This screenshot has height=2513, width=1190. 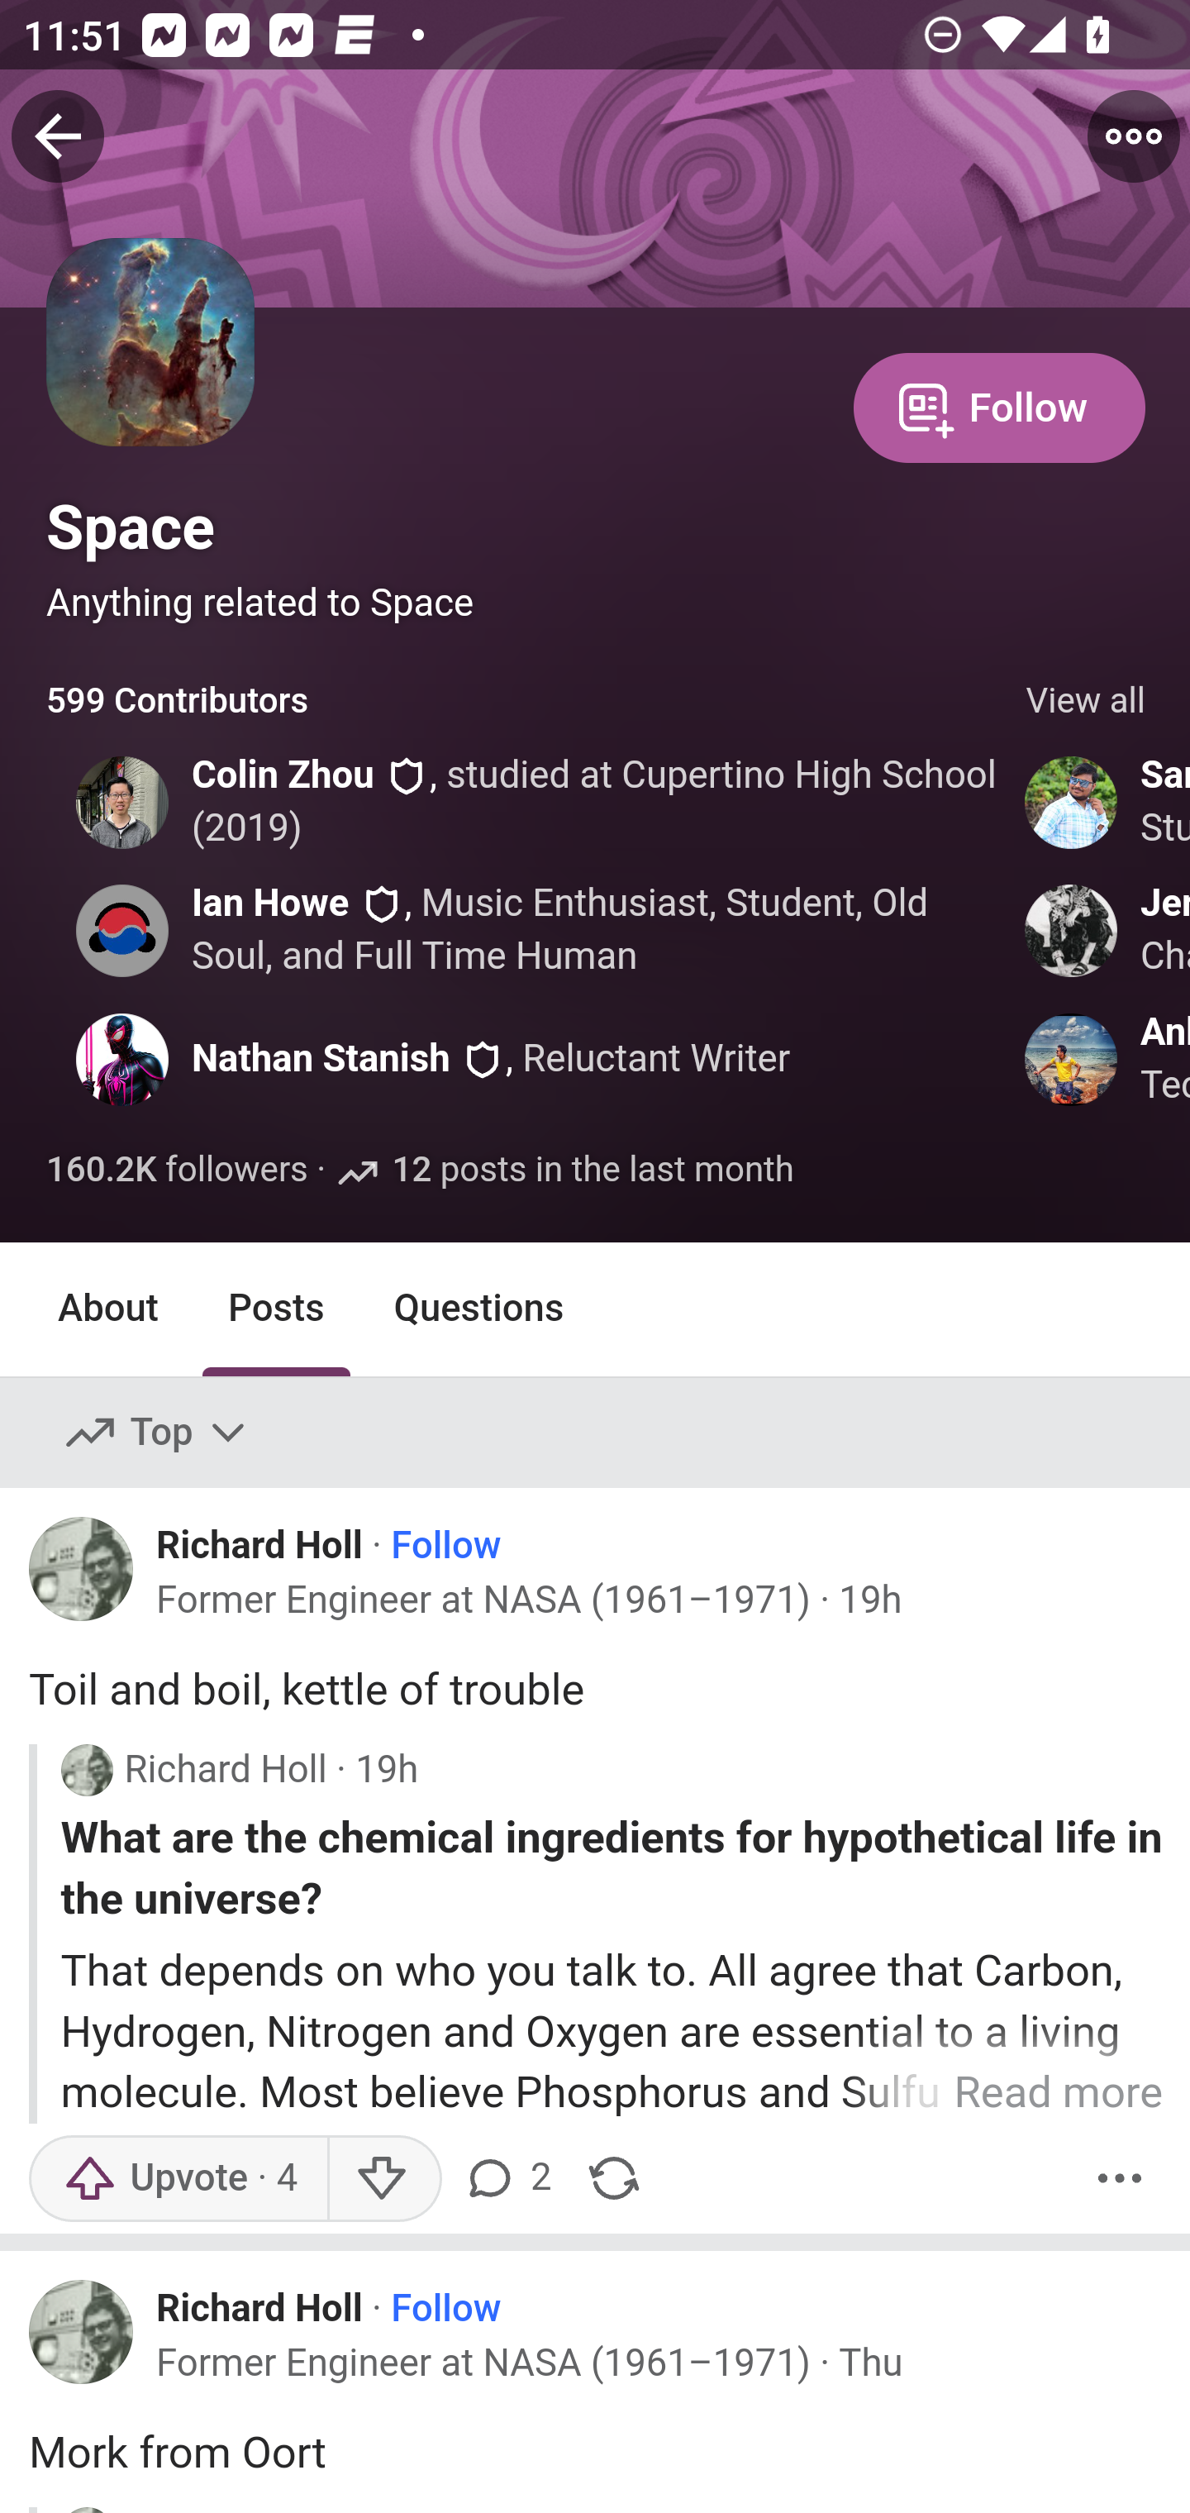 What do you see at coordinates (82, 2332) in the screenshot?
I see `Profile photo for Richard Holl` at bounding box center [82, 2332].